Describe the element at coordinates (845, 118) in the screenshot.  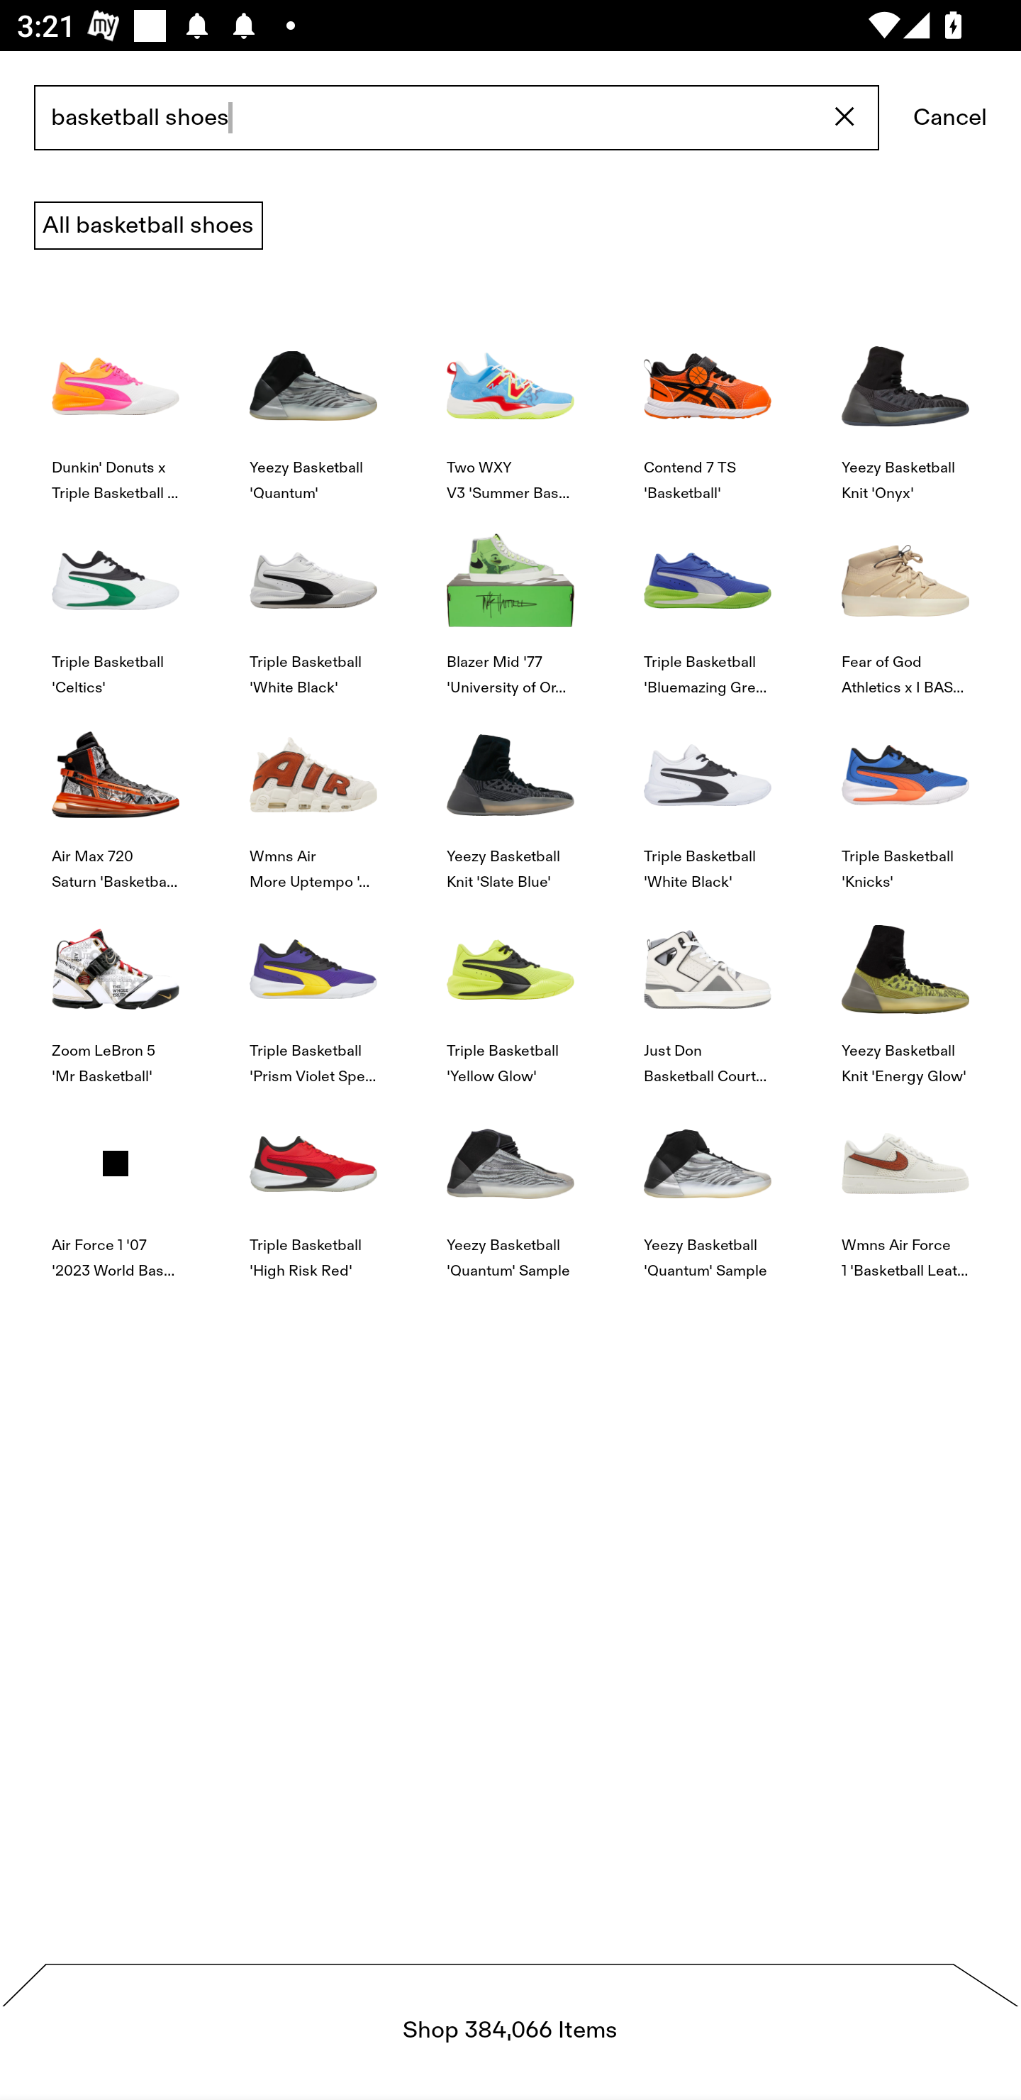
I see `Clear text` at that location.